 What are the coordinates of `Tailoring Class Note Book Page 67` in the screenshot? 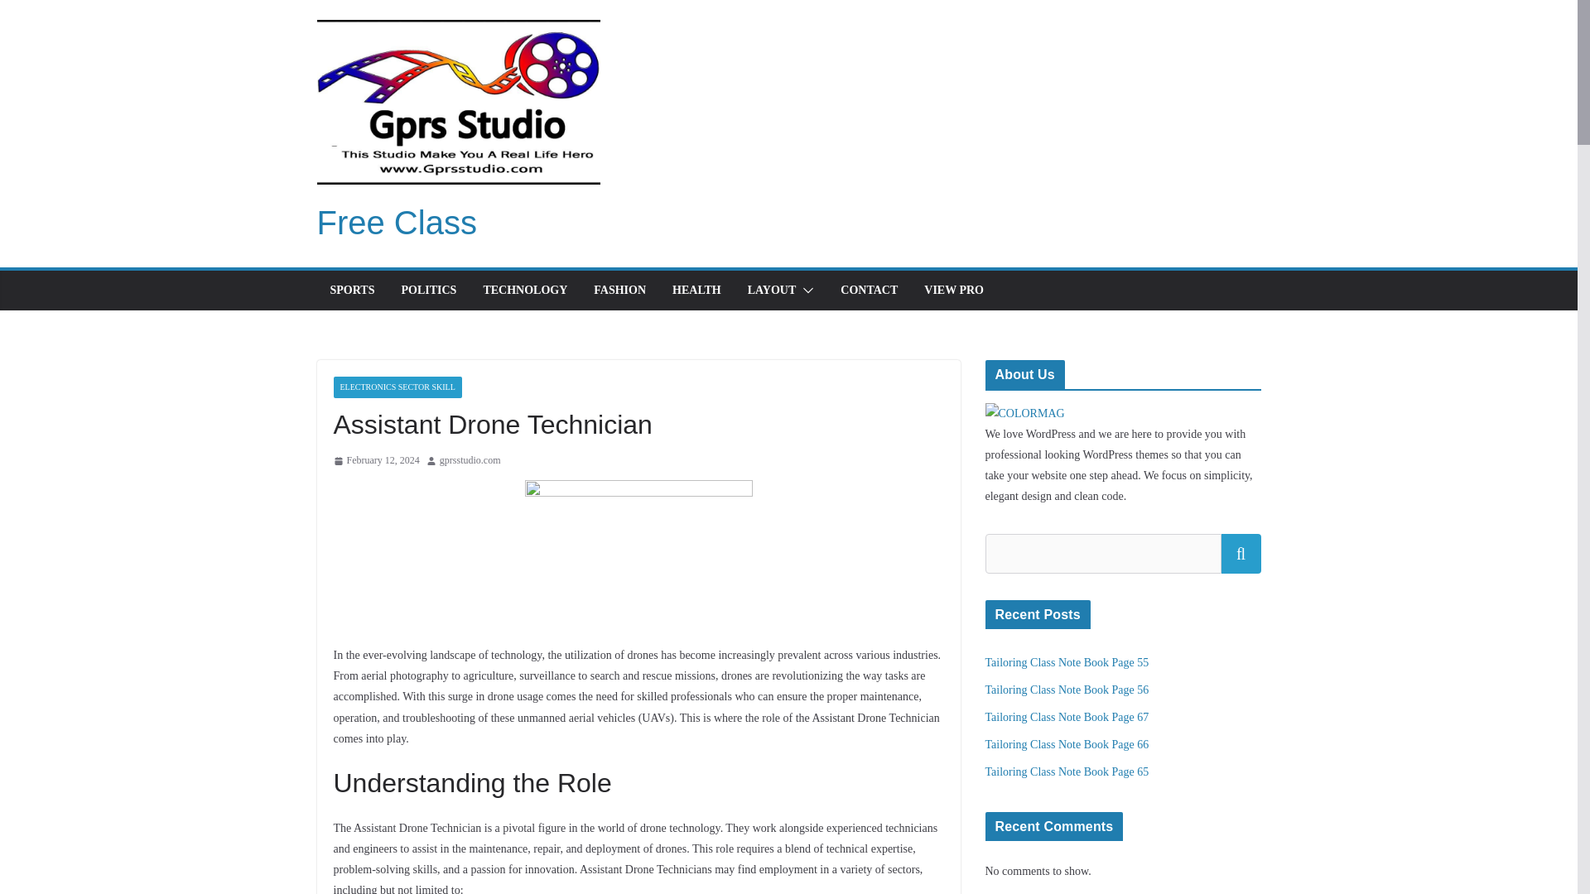 It's located at (1067, 717).